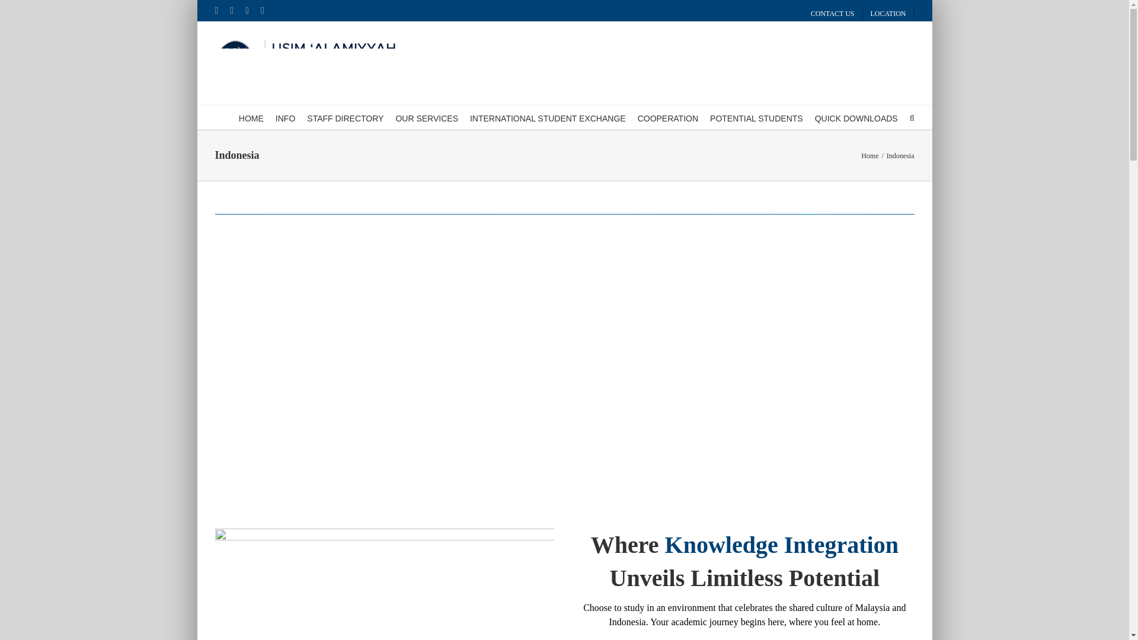 This screenshot has width=1138, height=640. I want to click on CONTACT US, so click(833, 13).